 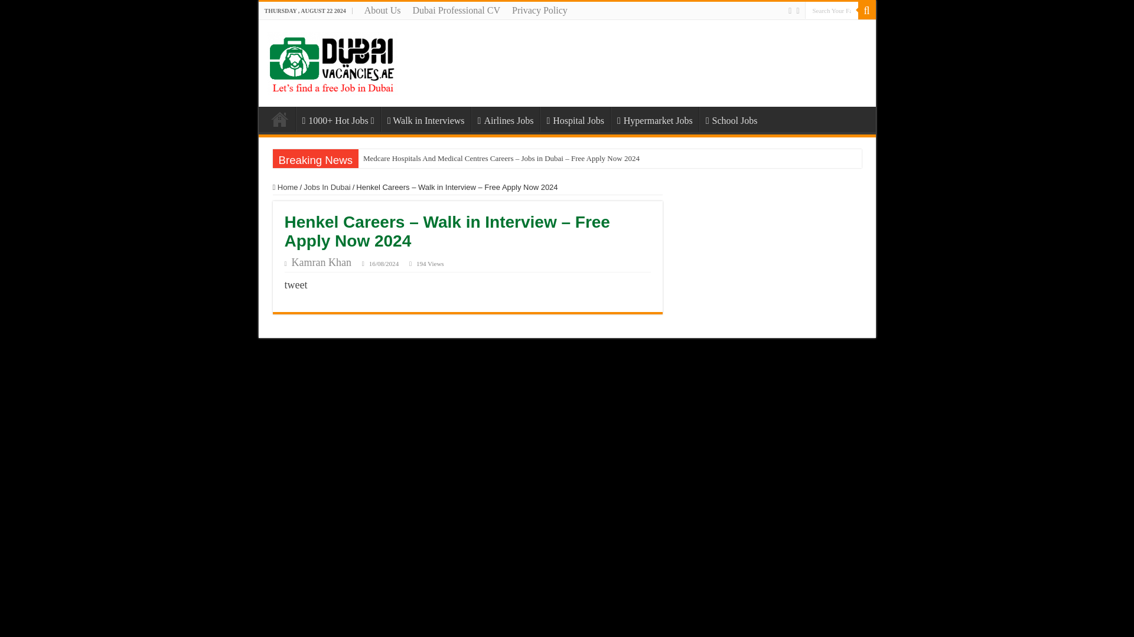 I want to click on Jobs In Dubai, so click(x=327, y=187).